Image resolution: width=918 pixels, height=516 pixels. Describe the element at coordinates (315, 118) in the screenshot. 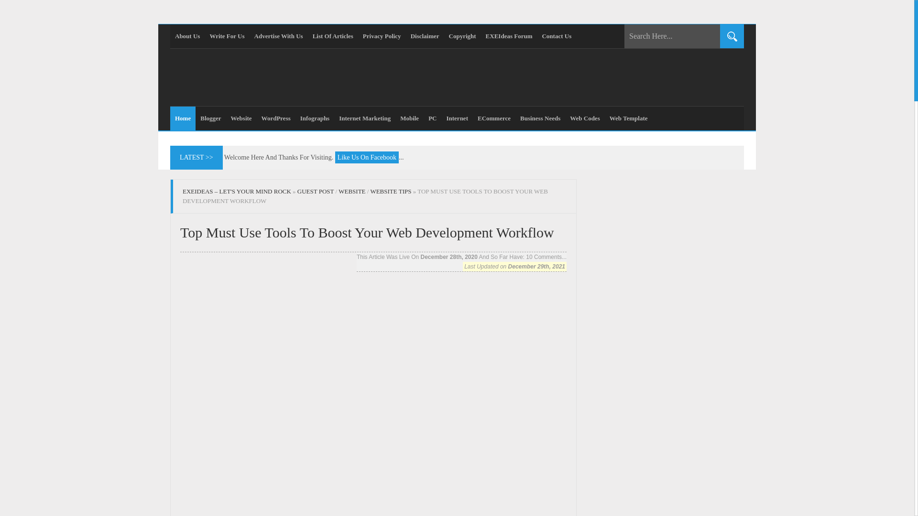

I see `Infographs` at that location.